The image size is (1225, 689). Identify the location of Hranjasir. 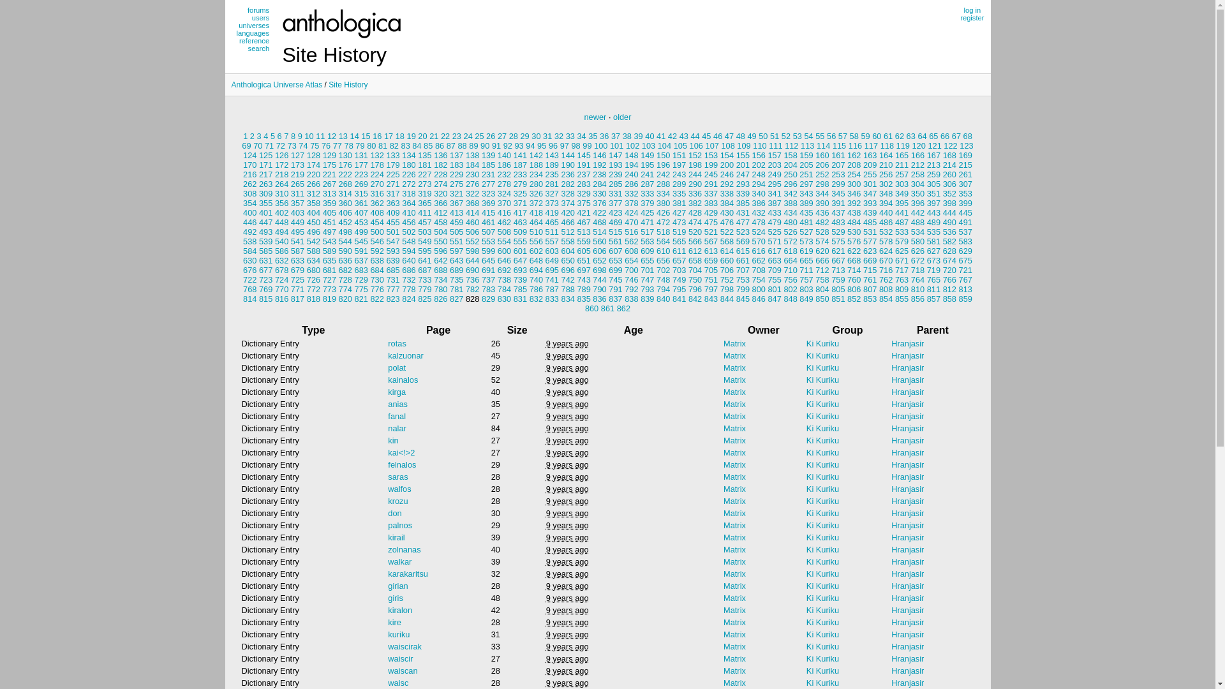
(907, 526).